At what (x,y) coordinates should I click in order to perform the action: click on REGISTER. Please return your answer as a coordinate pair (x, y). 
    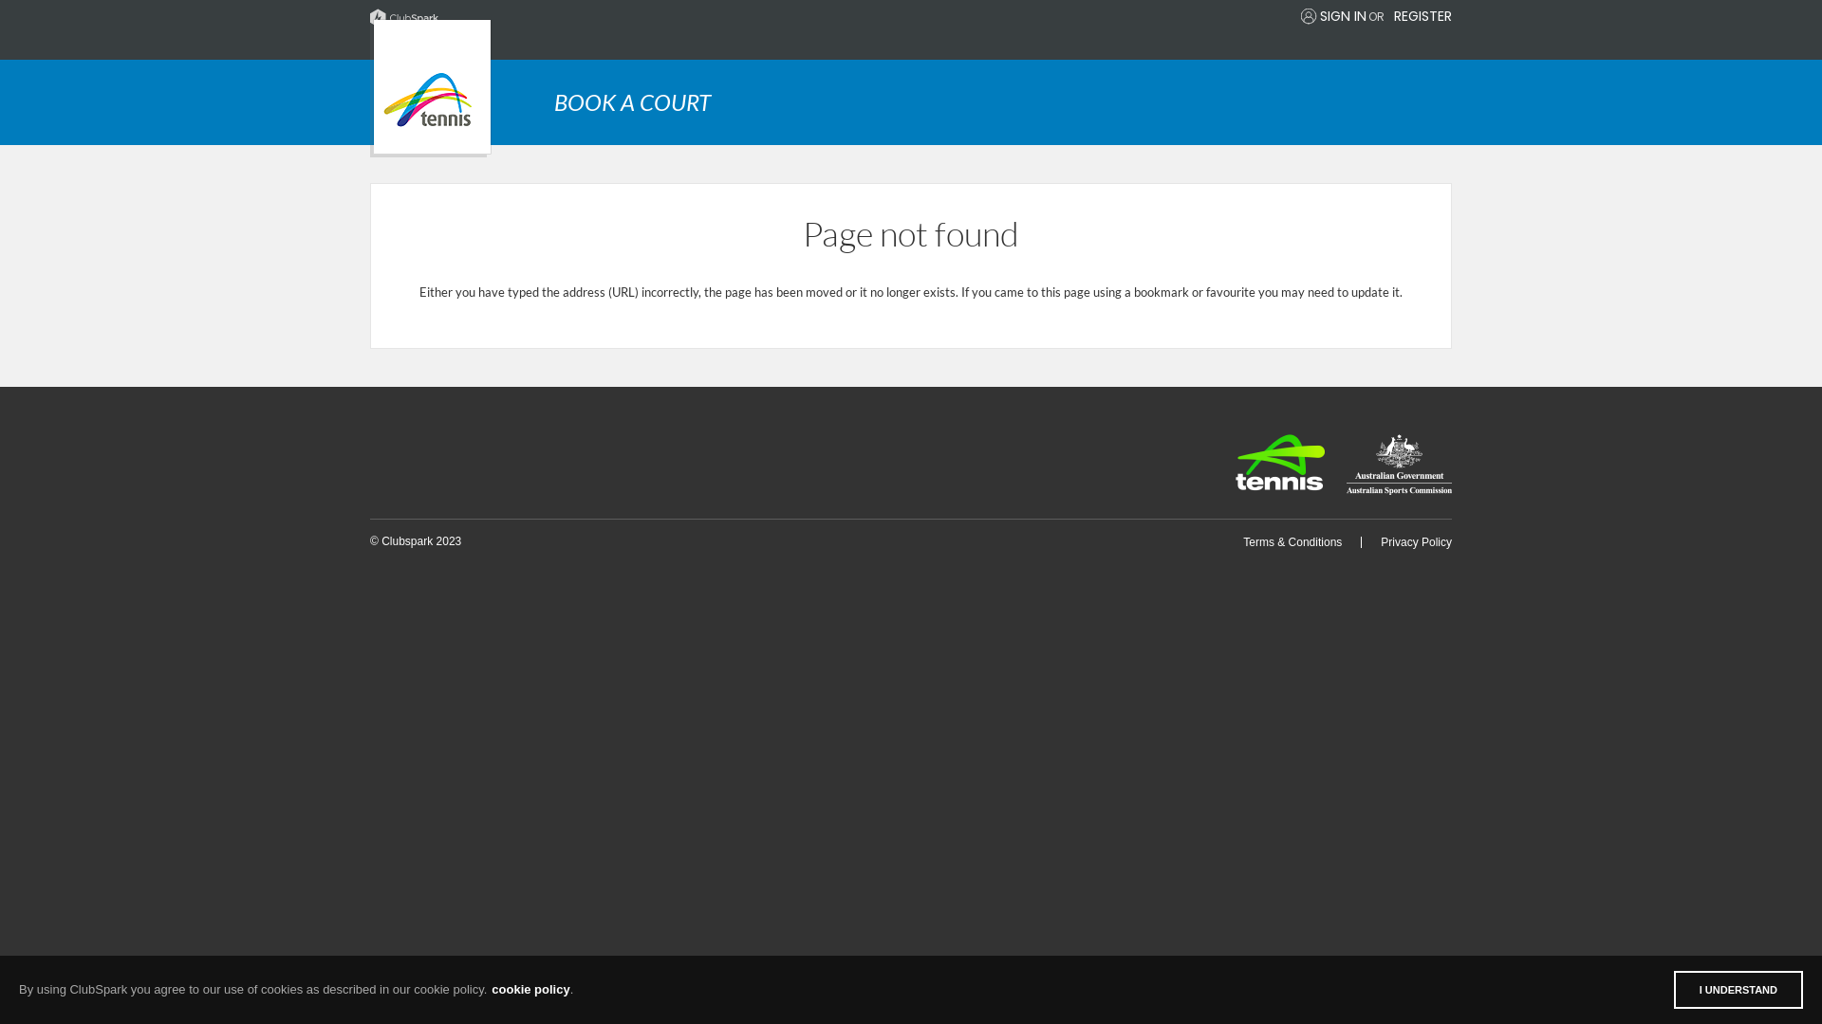
    Looking at the image, I should click on (1423, 16).